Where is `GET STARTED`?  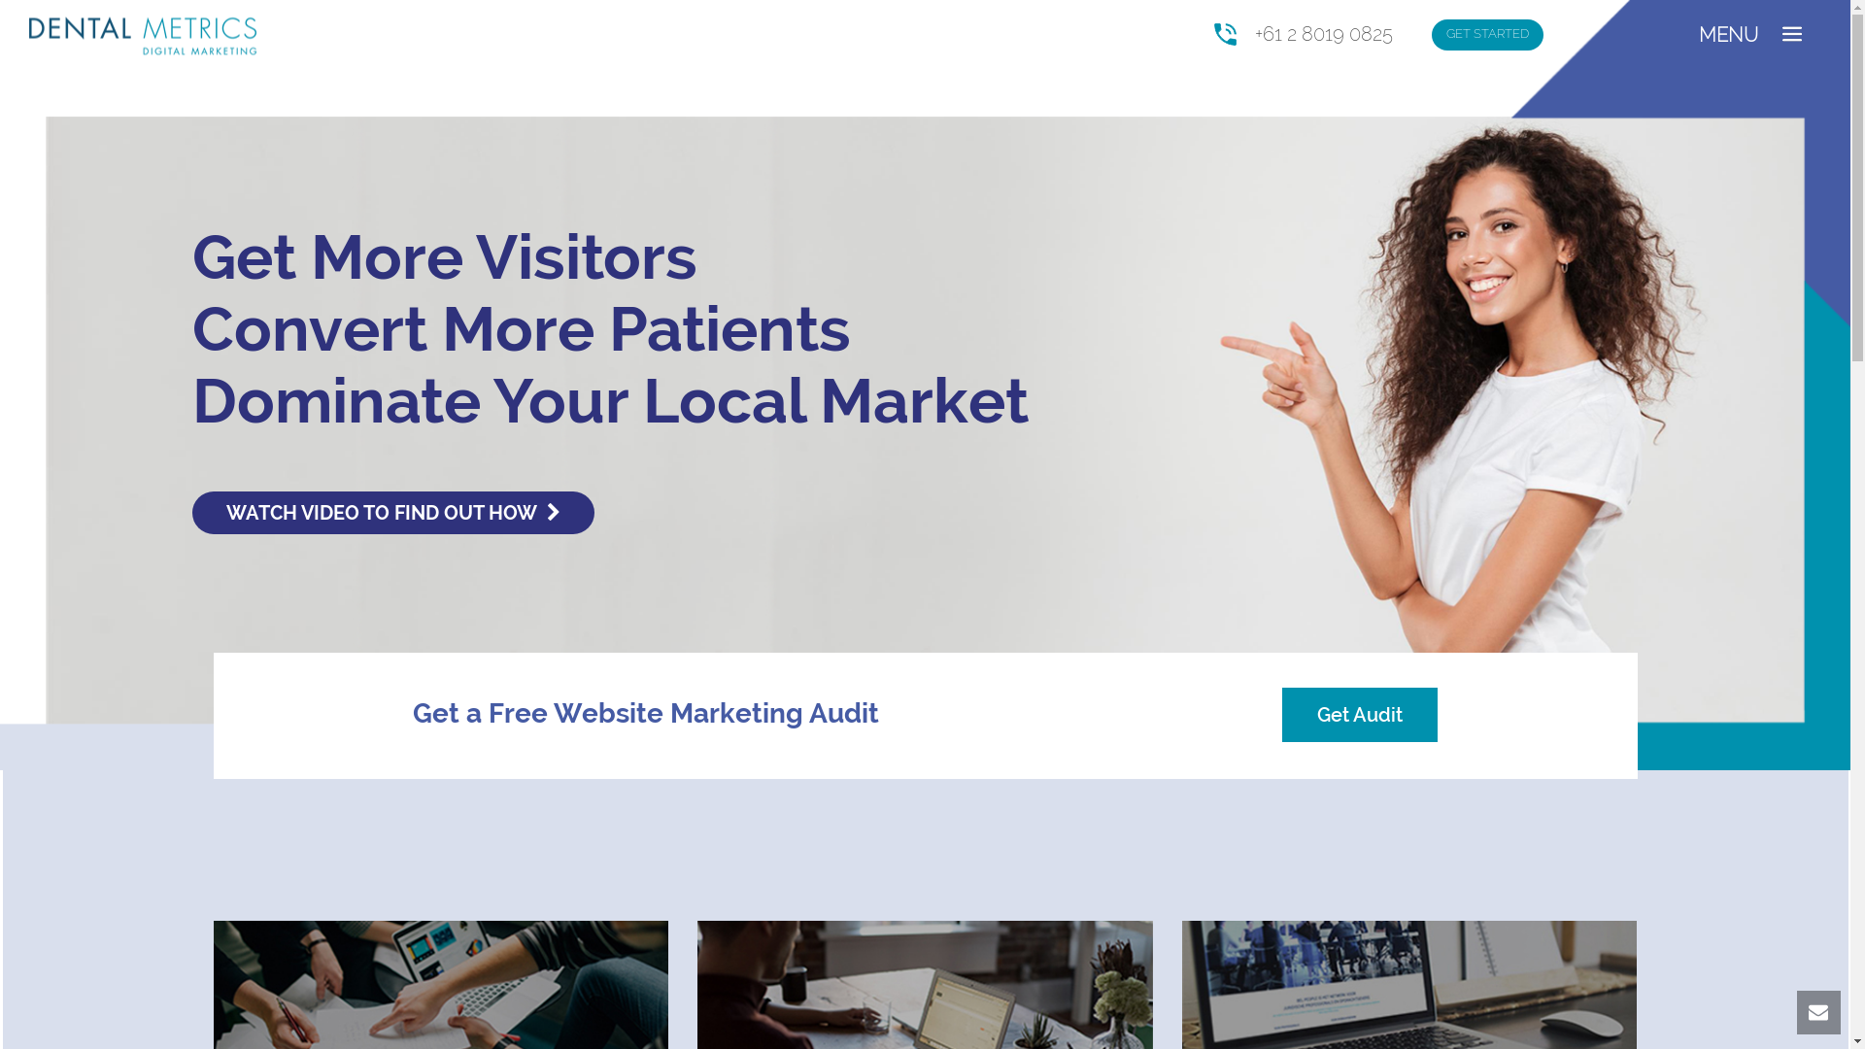 GET STARTED is located at coordinates (1488, 35).